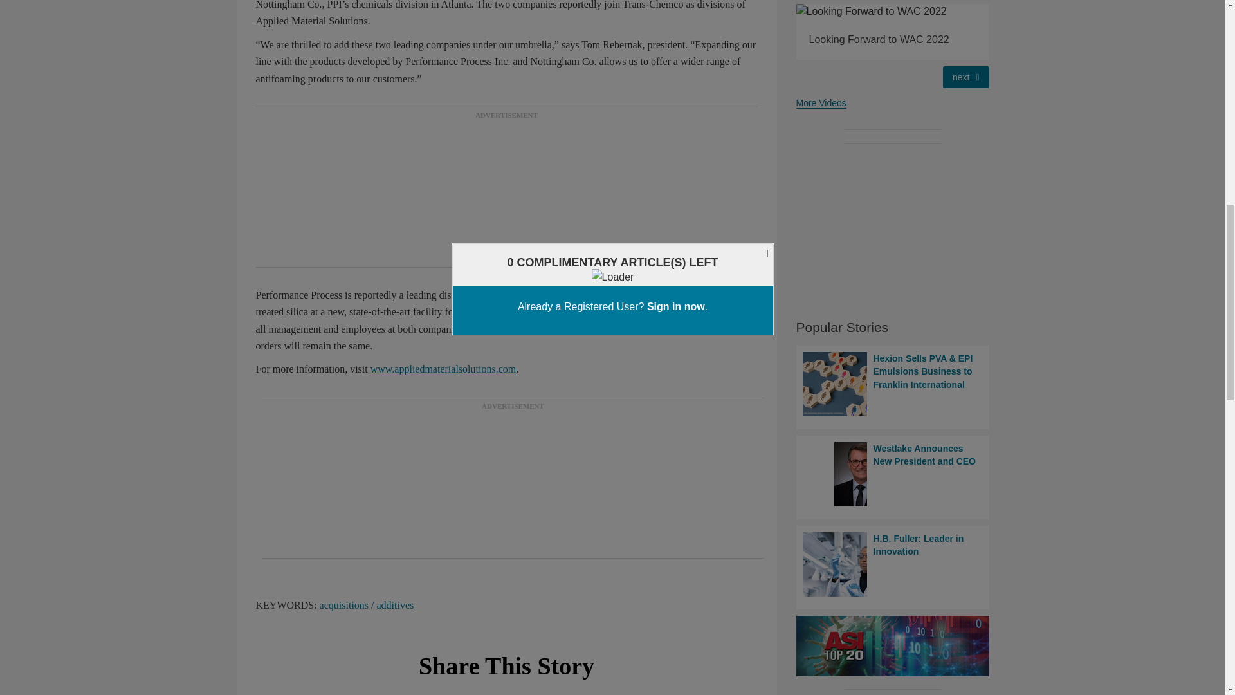 The image size is (1235, 695). What do you see at coordinates (893, 474) in the screenshot?
I see `Westlake Announces New President and CEO` at bounding box center [893, 474].